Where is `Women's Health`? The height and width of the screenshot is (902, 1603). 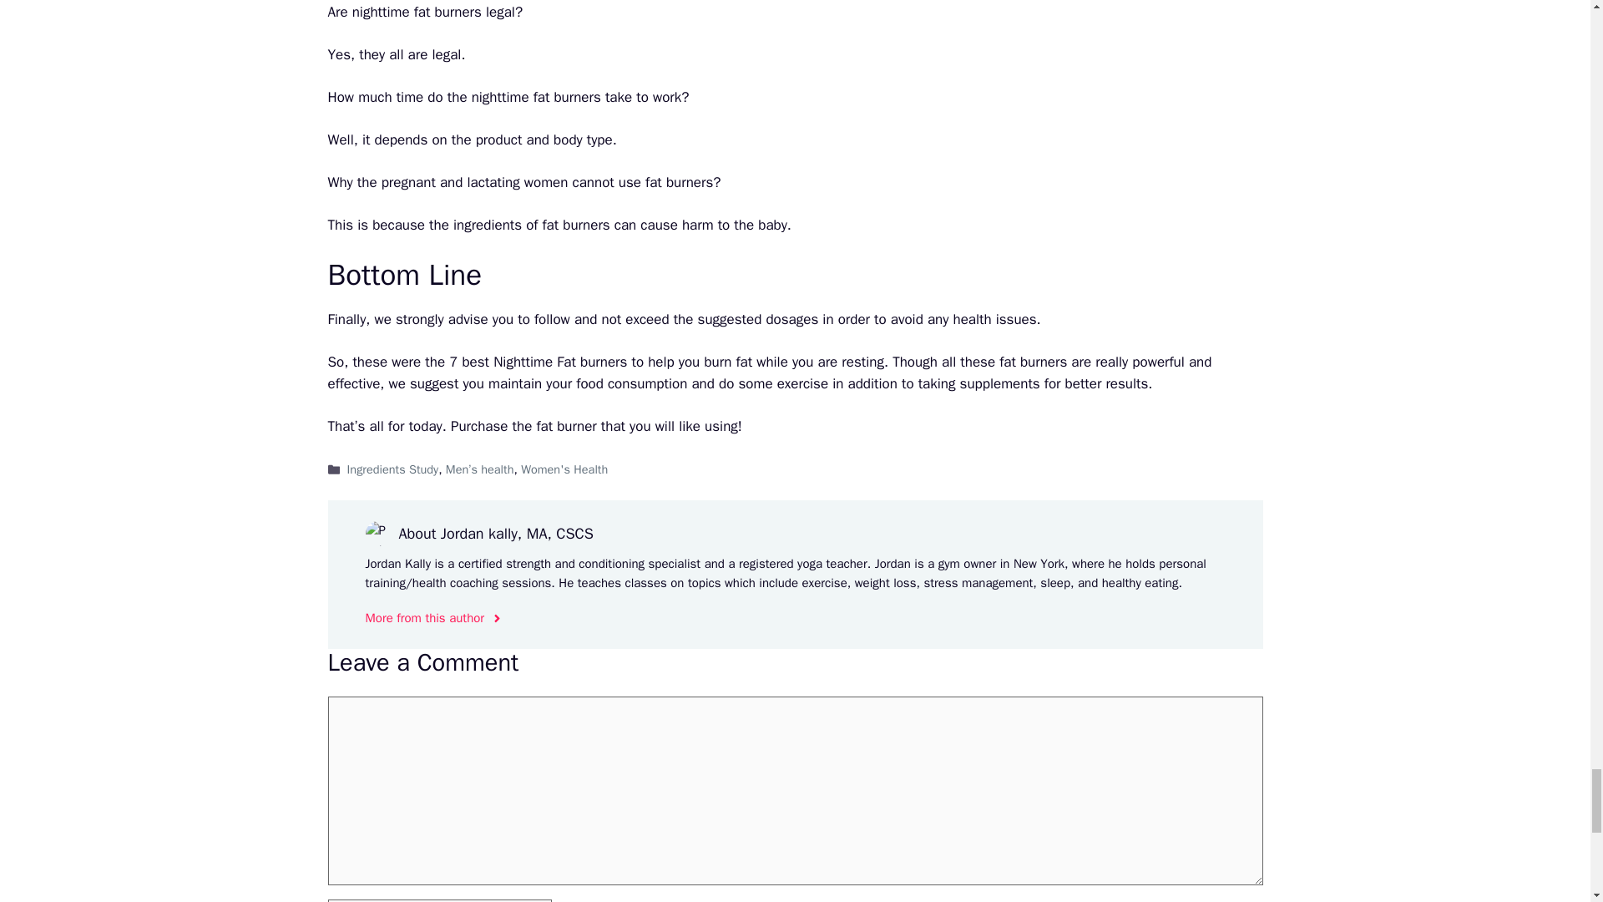 Women's Health is located at coordinates (564, 469).